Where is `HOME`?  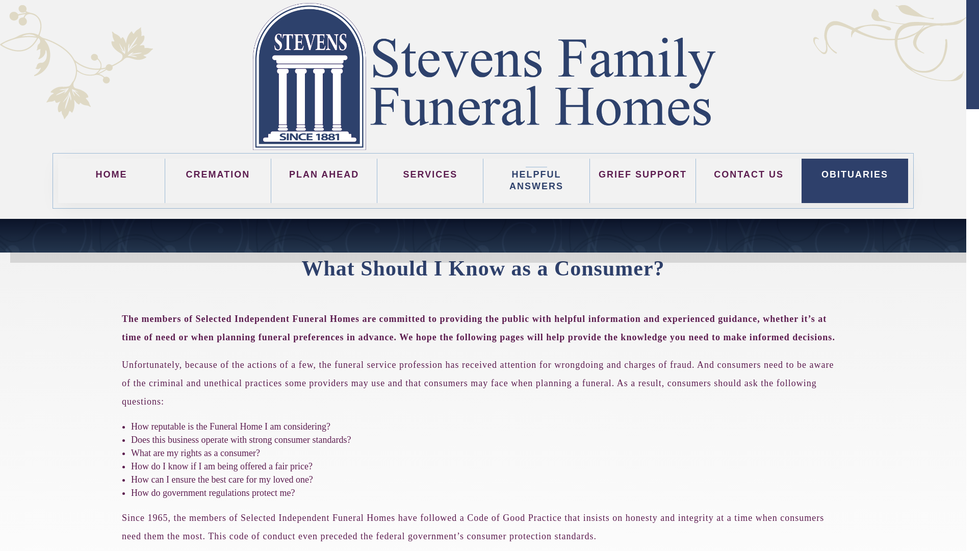 HOME is located at coordinates (111, 181).